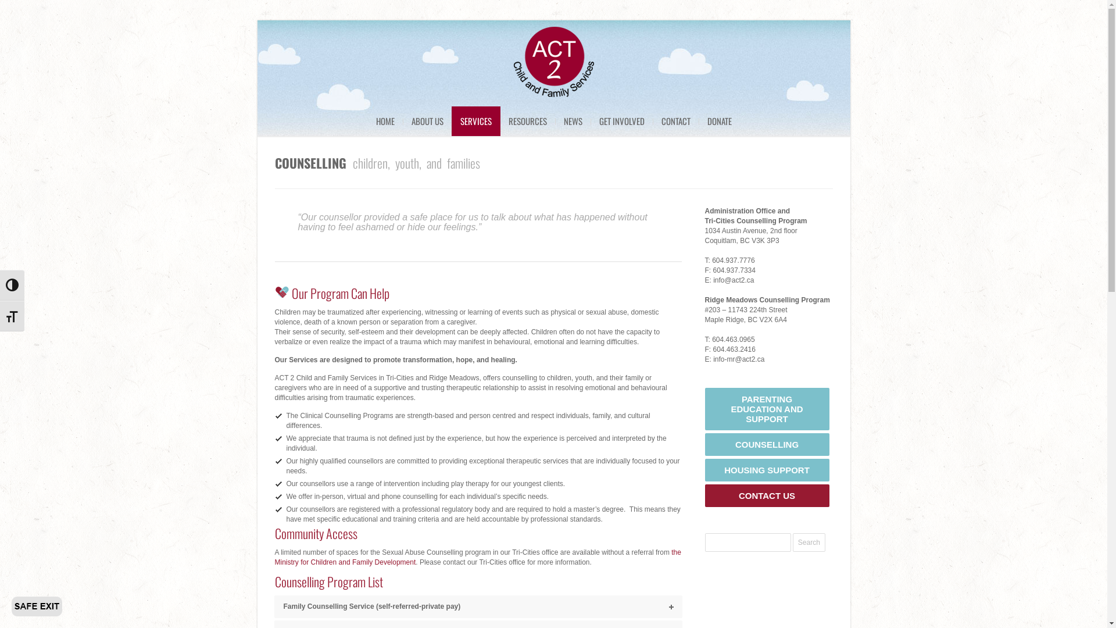 The image size is (1116, 628). I want to click on CONTACT, so click(675, 121).